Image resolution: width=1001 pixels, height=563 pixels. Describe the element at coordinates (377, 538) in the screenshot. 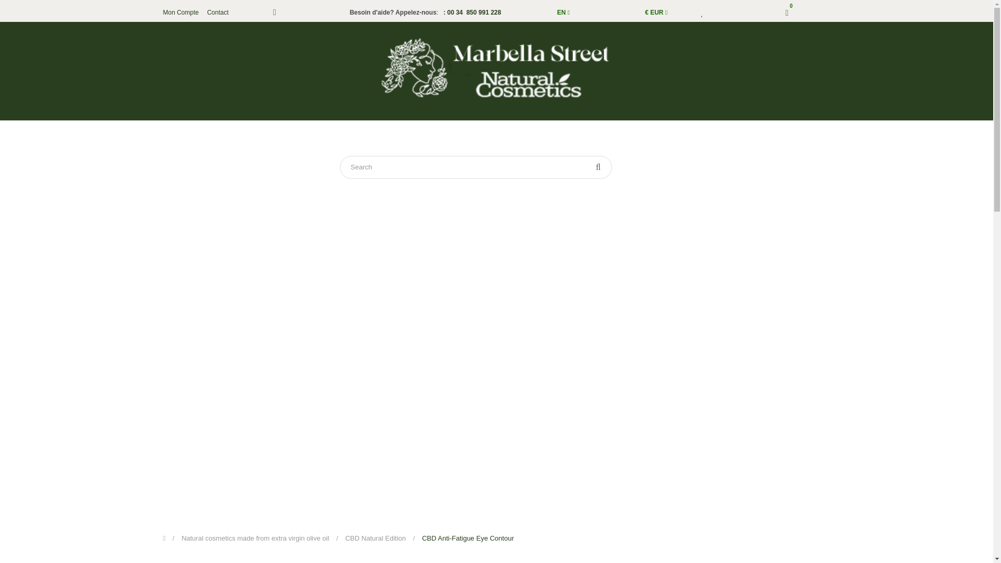

I see `CBD Natural Edition` at that location.